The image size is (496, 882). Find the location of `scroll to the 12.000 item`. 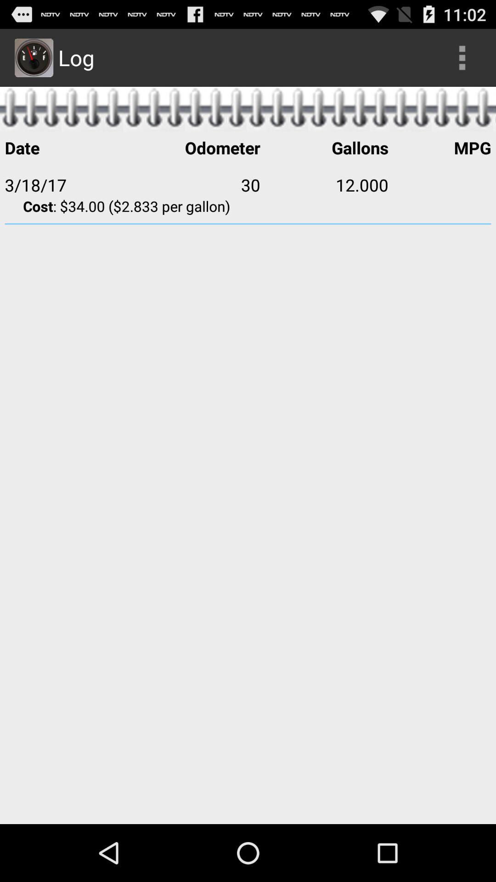

scroll to the 12.000 item is located at coordinates (324, 185).